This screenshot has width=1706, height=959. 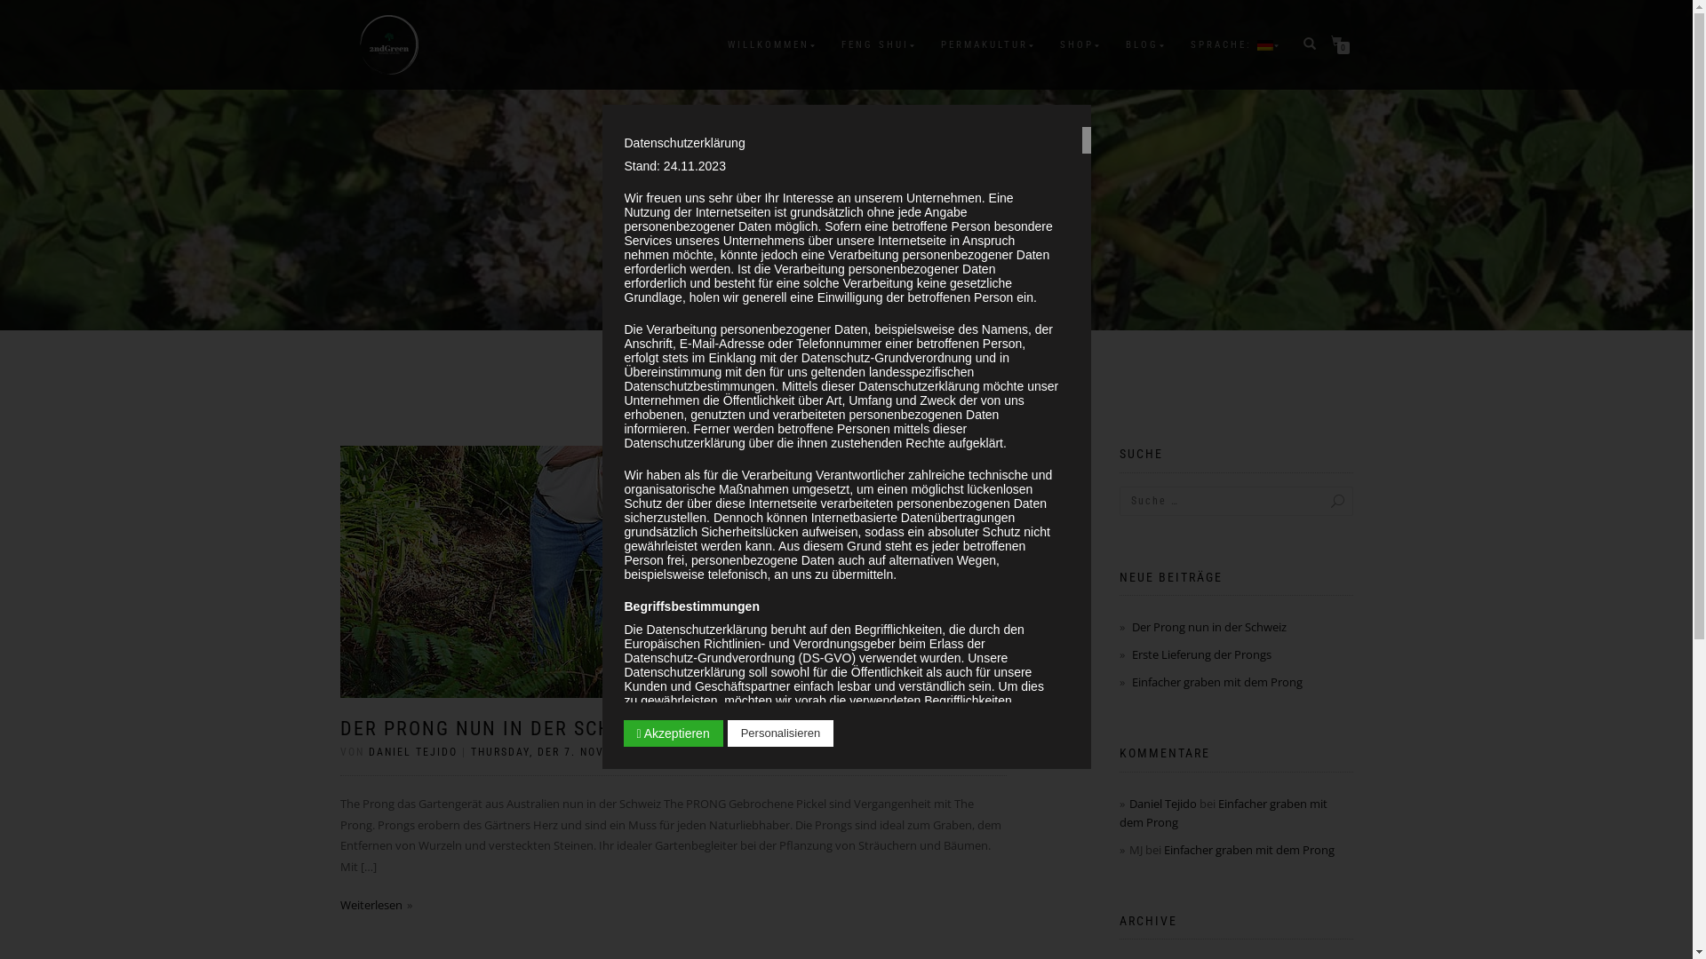 I want to click on Weiterlesen, so click(x=375, y=905).